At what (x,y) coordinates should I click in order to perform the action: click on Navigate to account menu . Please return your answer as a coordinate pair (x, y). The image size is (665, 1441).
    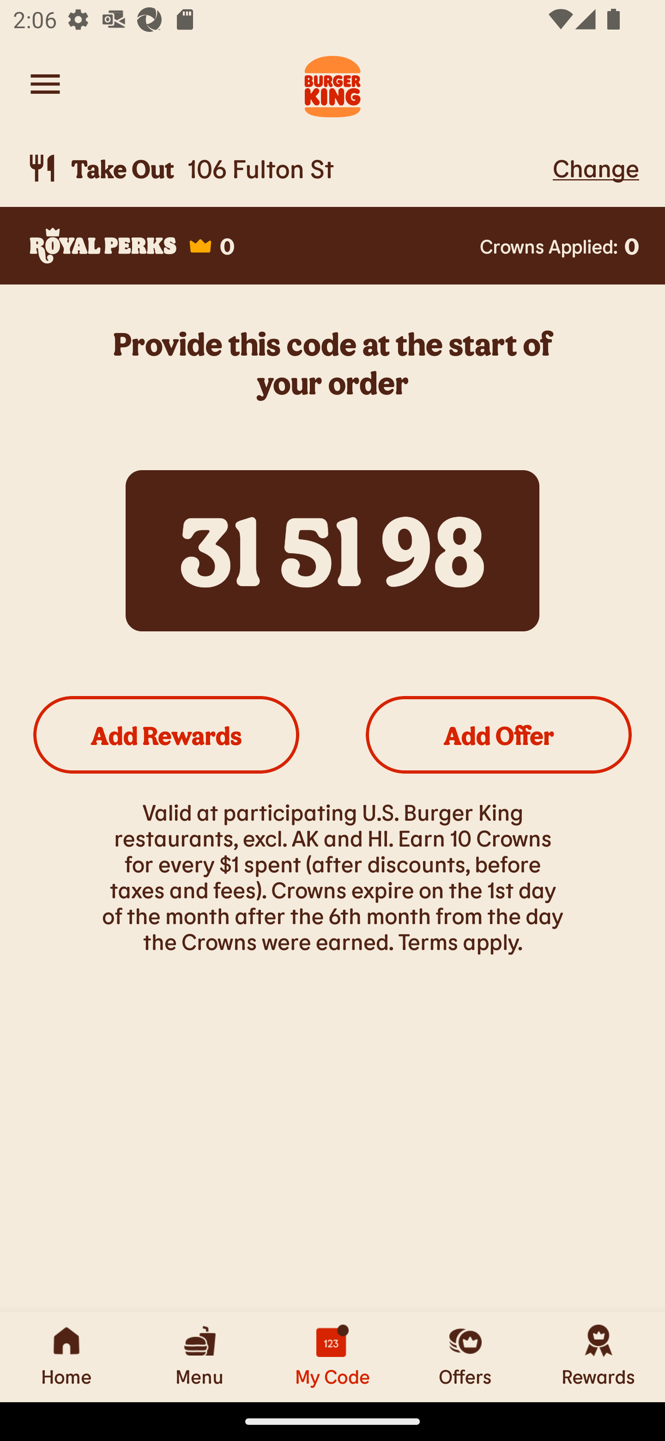
    Looking at the image, I should click on (45, 84).